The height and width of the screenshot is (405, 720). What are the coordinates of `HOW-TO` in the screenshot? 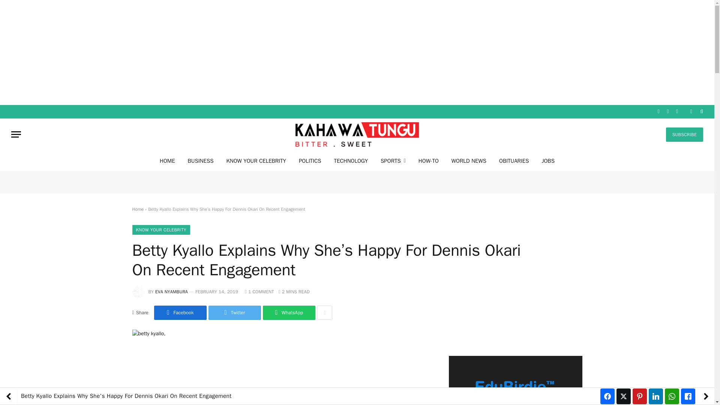 It's located at (428, 160).